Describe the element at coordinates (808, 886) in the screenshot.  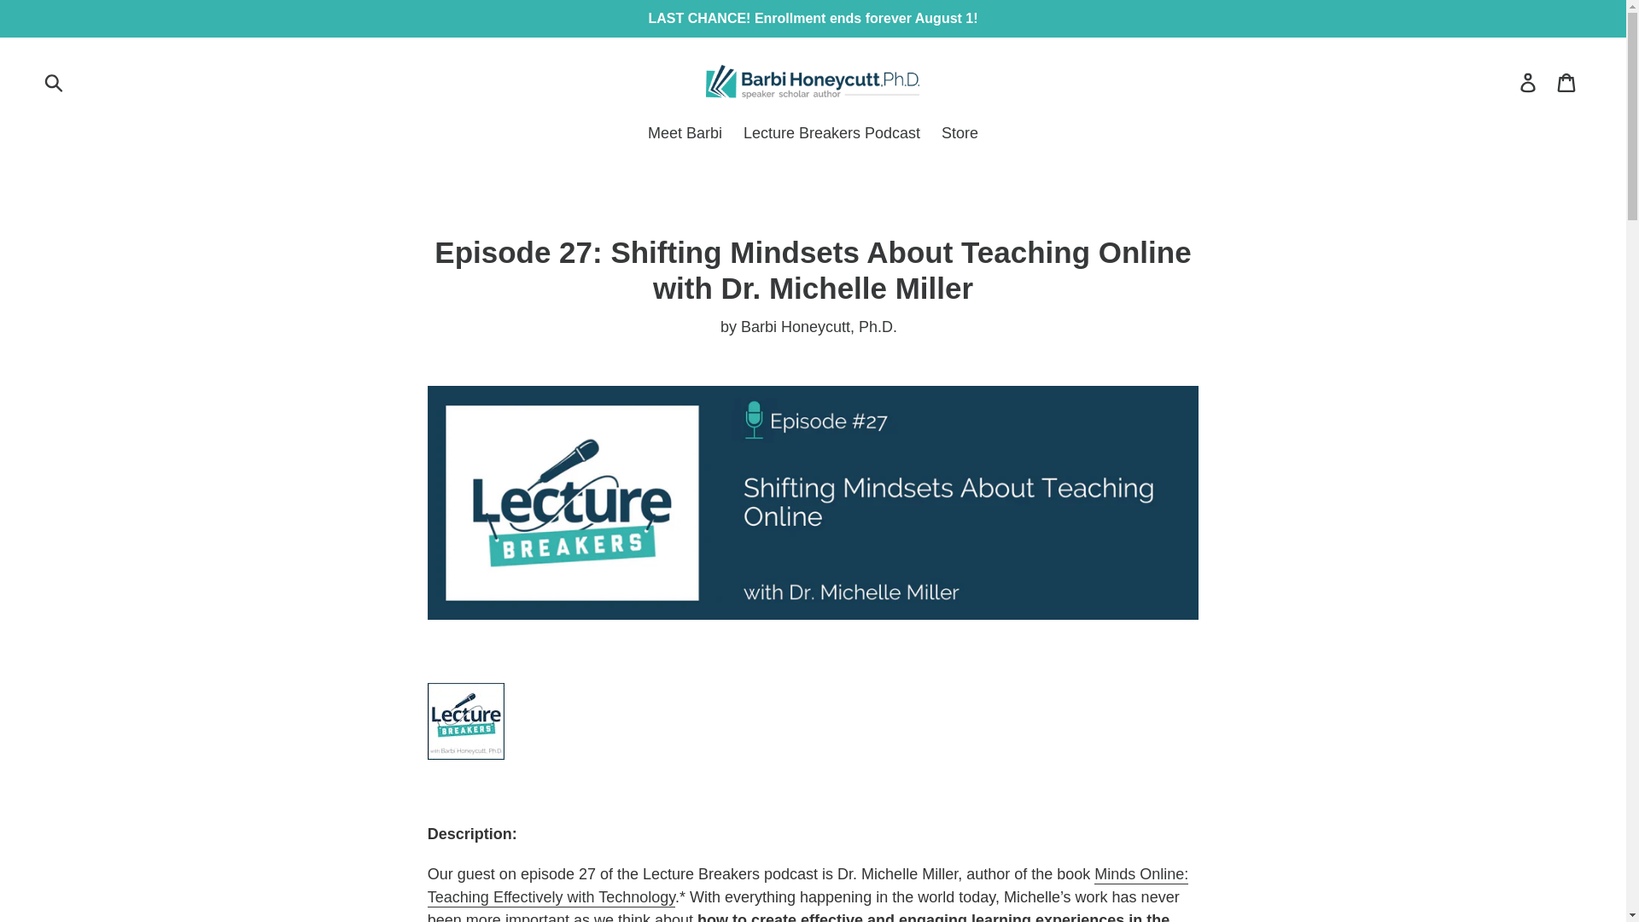
I see `lecture breakers podcast teaching and learning online ` at that location.